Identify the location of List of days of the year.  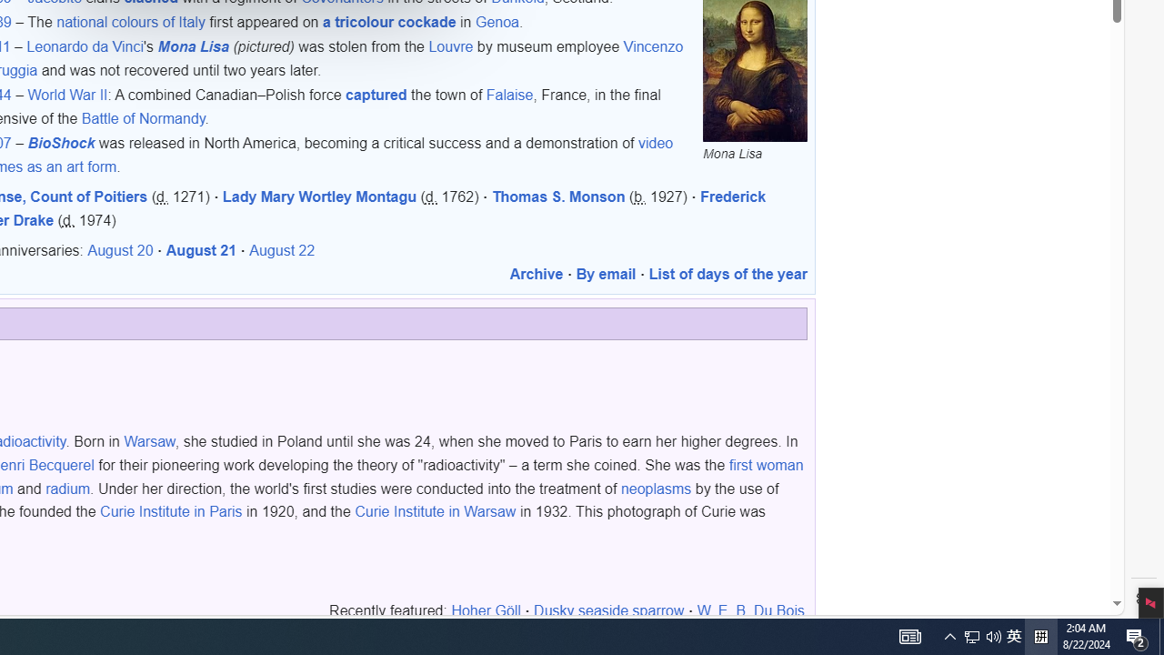
(727, 275).